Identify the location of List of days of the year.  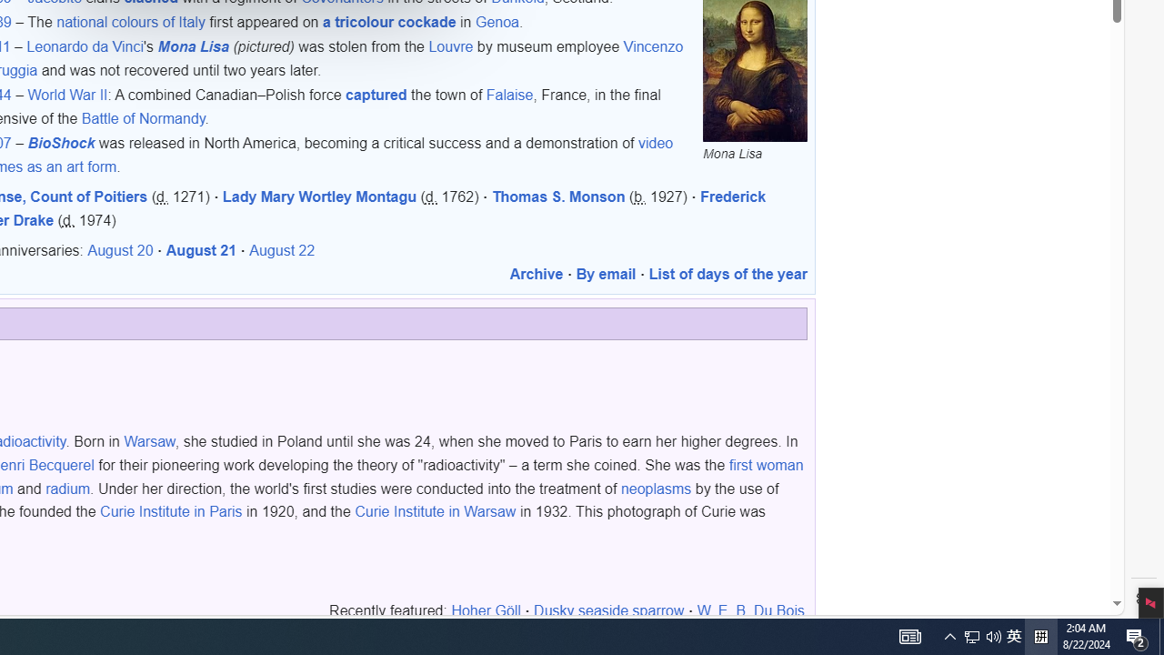
(727, 275).